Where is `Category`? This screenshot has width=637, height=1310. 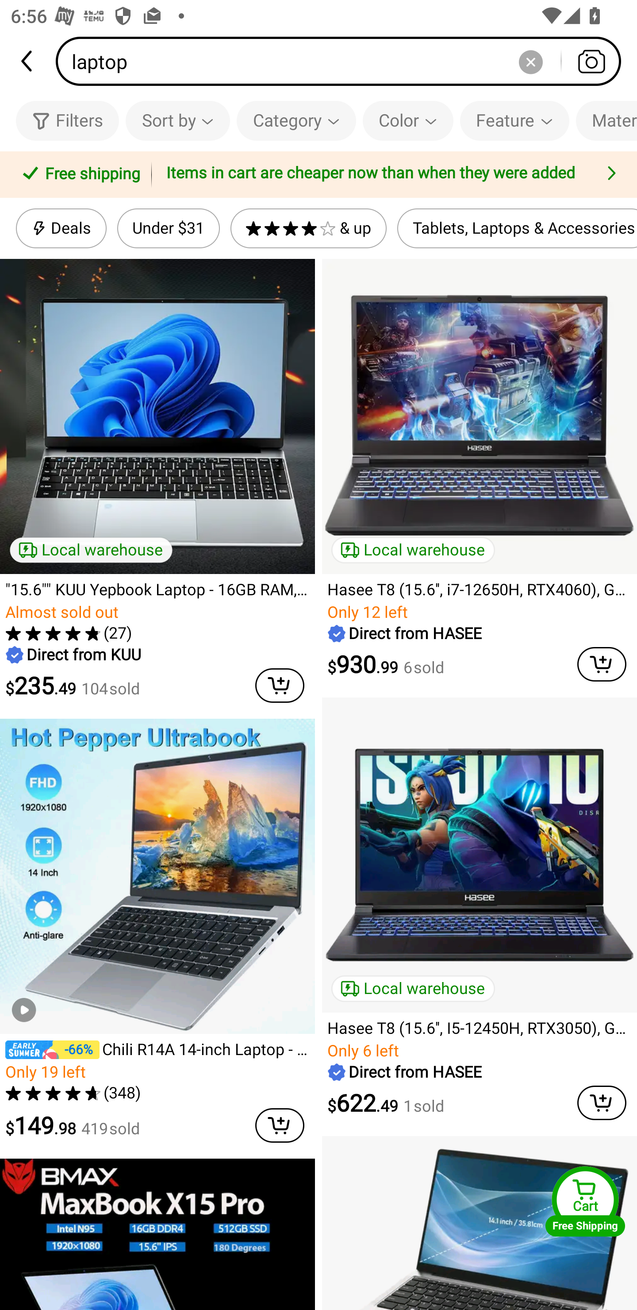 Category is located at coordinates (296, 120).